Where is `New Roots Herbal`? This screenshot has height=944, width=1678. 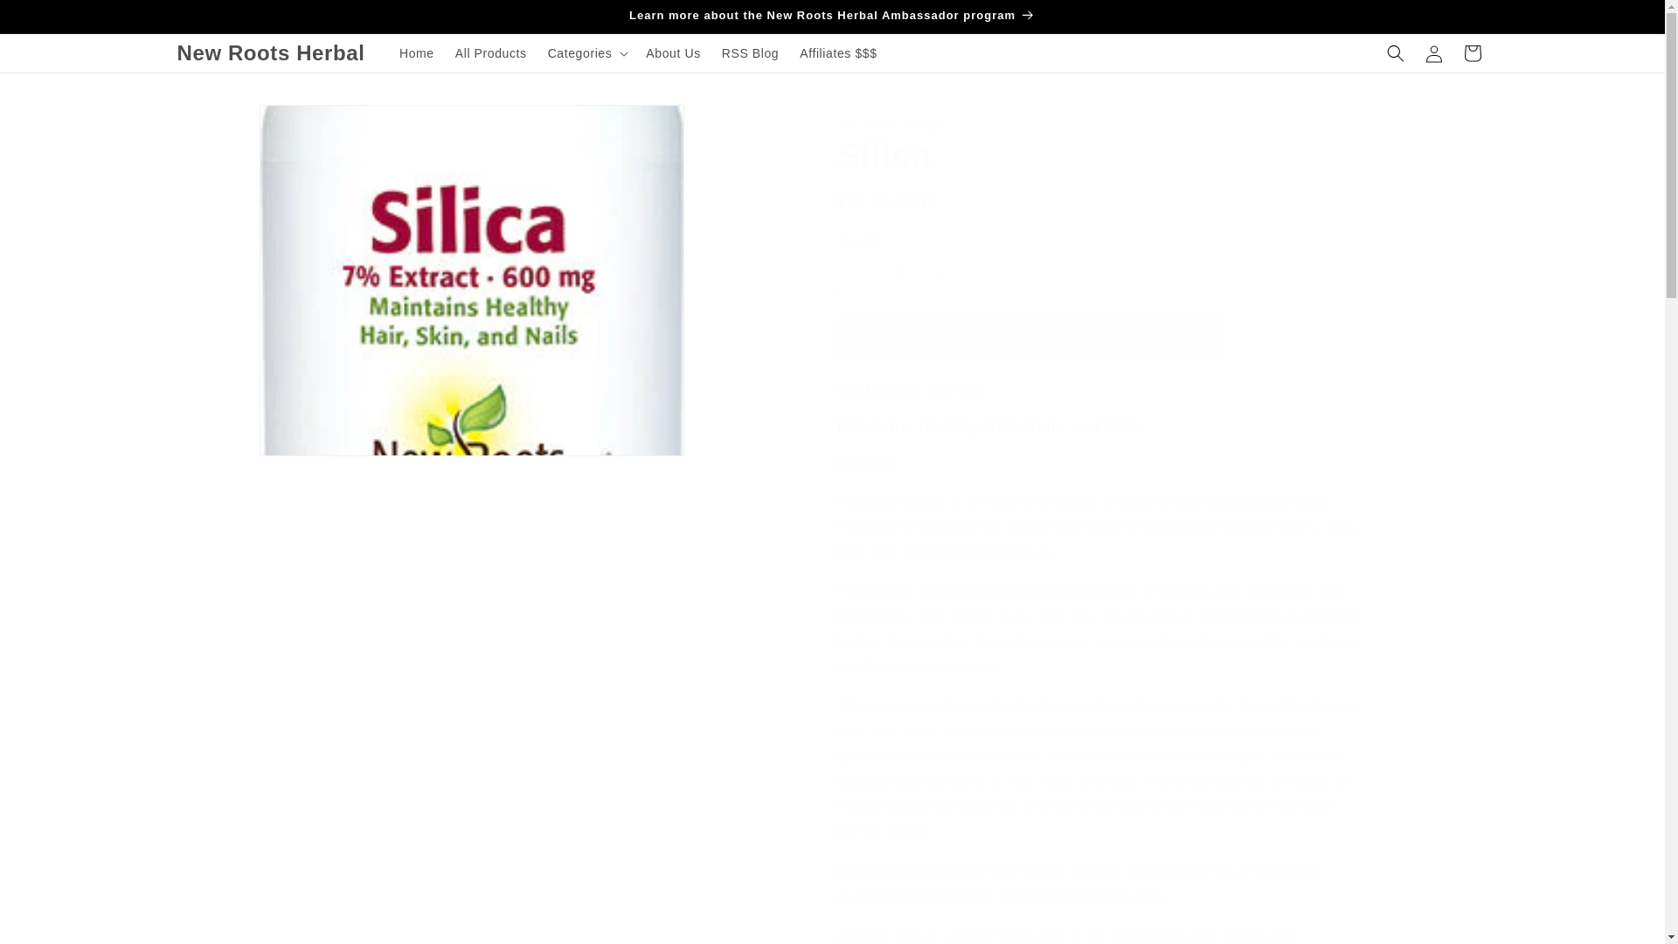 New Roots Herbal is located at coordinates (271, 54).